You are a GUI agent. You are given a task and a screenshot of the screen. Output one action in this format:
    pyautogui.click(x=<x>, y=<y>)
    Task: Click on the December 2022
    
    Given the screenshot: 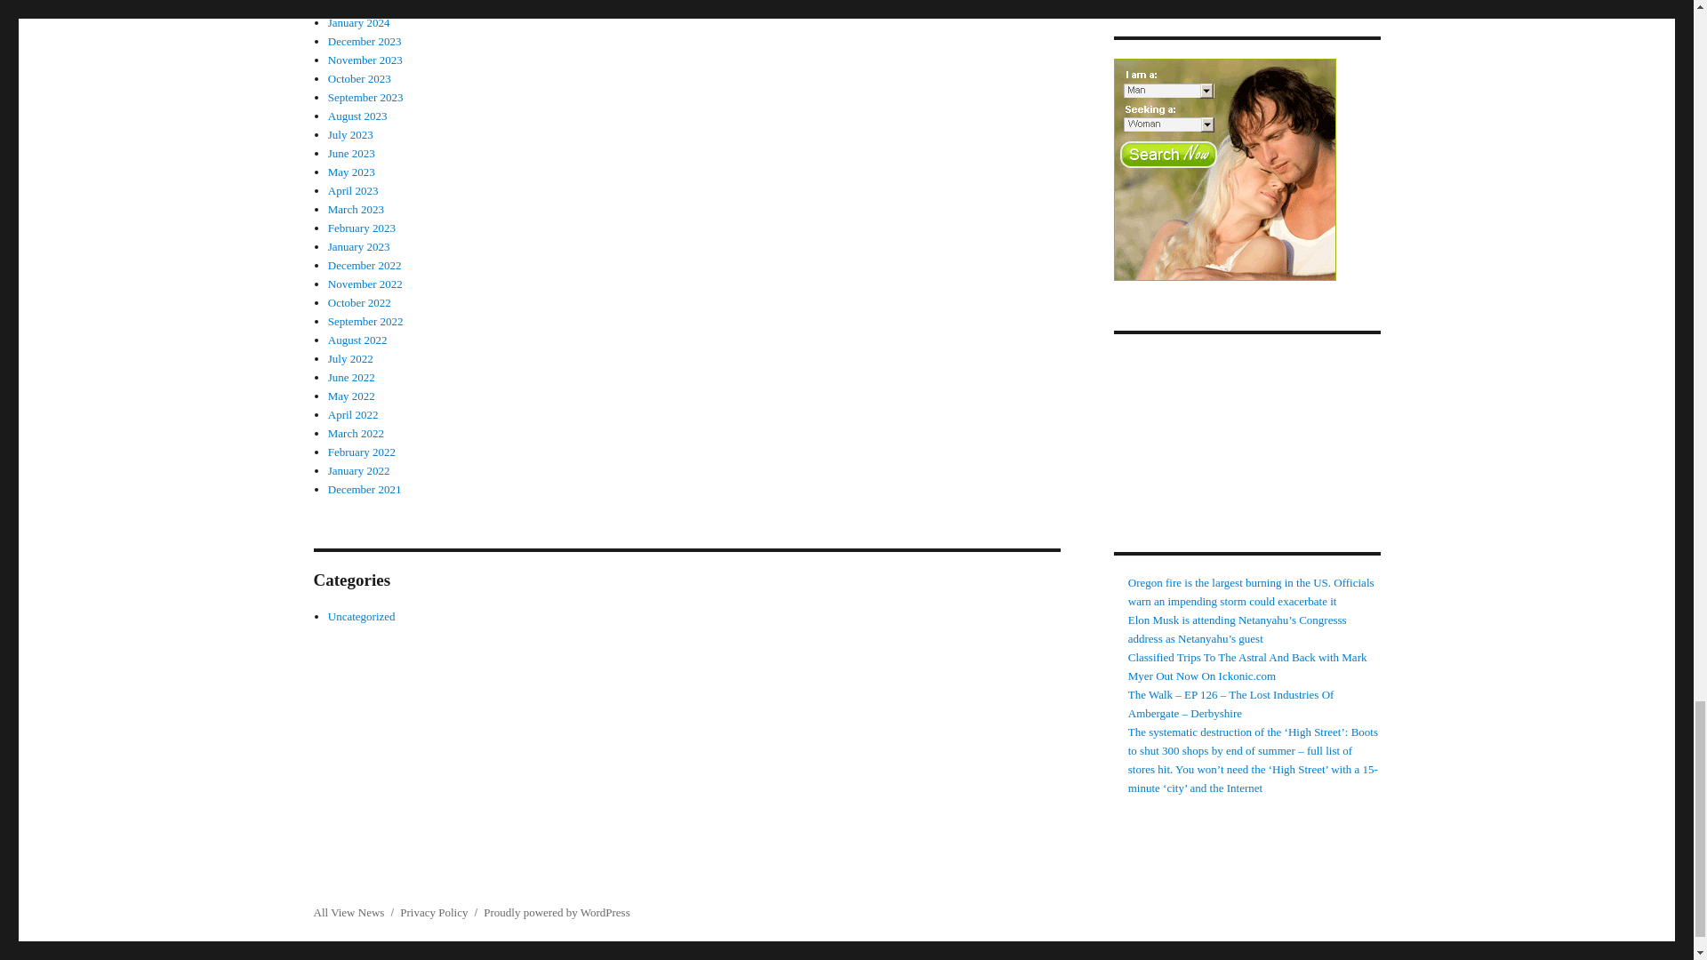 What is the action you would take?
    pyautogui.click(x=365, y=265)
    